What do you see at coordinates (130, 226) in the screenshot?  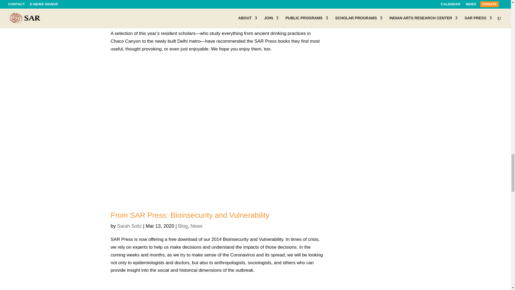 I see `Posts by Sarah Soliz` at bounding box center [130, 226].